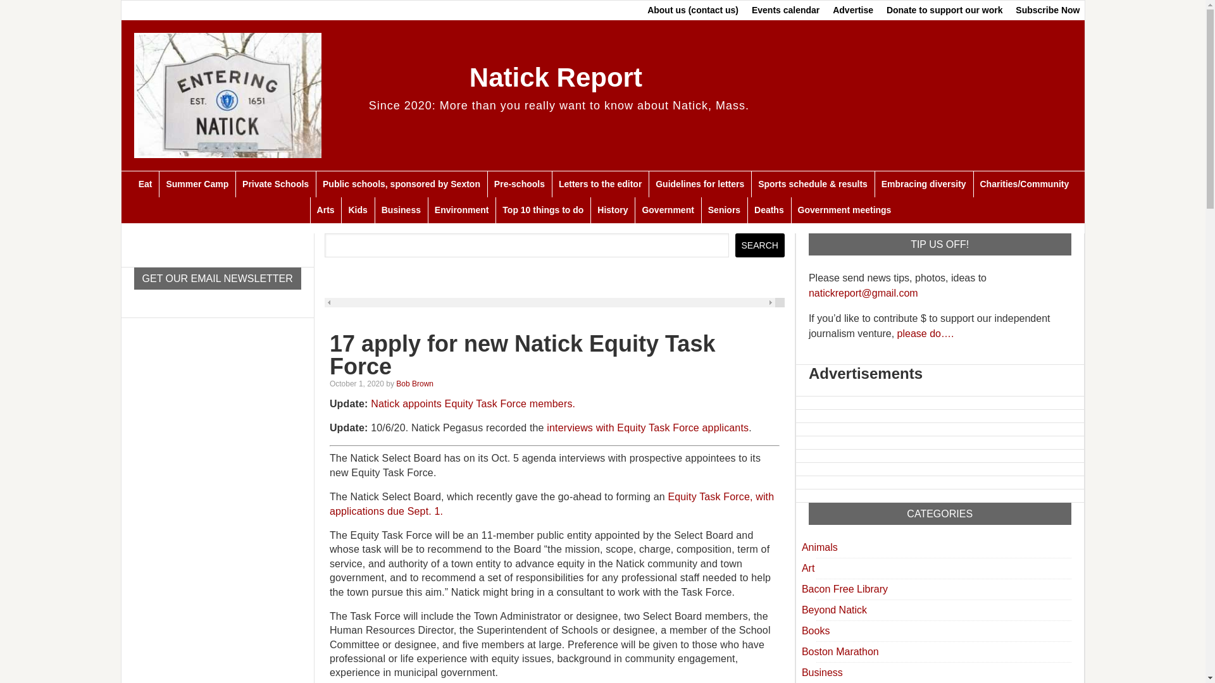  What do you see at coordinates (414, 384) in the screenshot?
I see `Bob Brown` at bounding box center [414, 384].